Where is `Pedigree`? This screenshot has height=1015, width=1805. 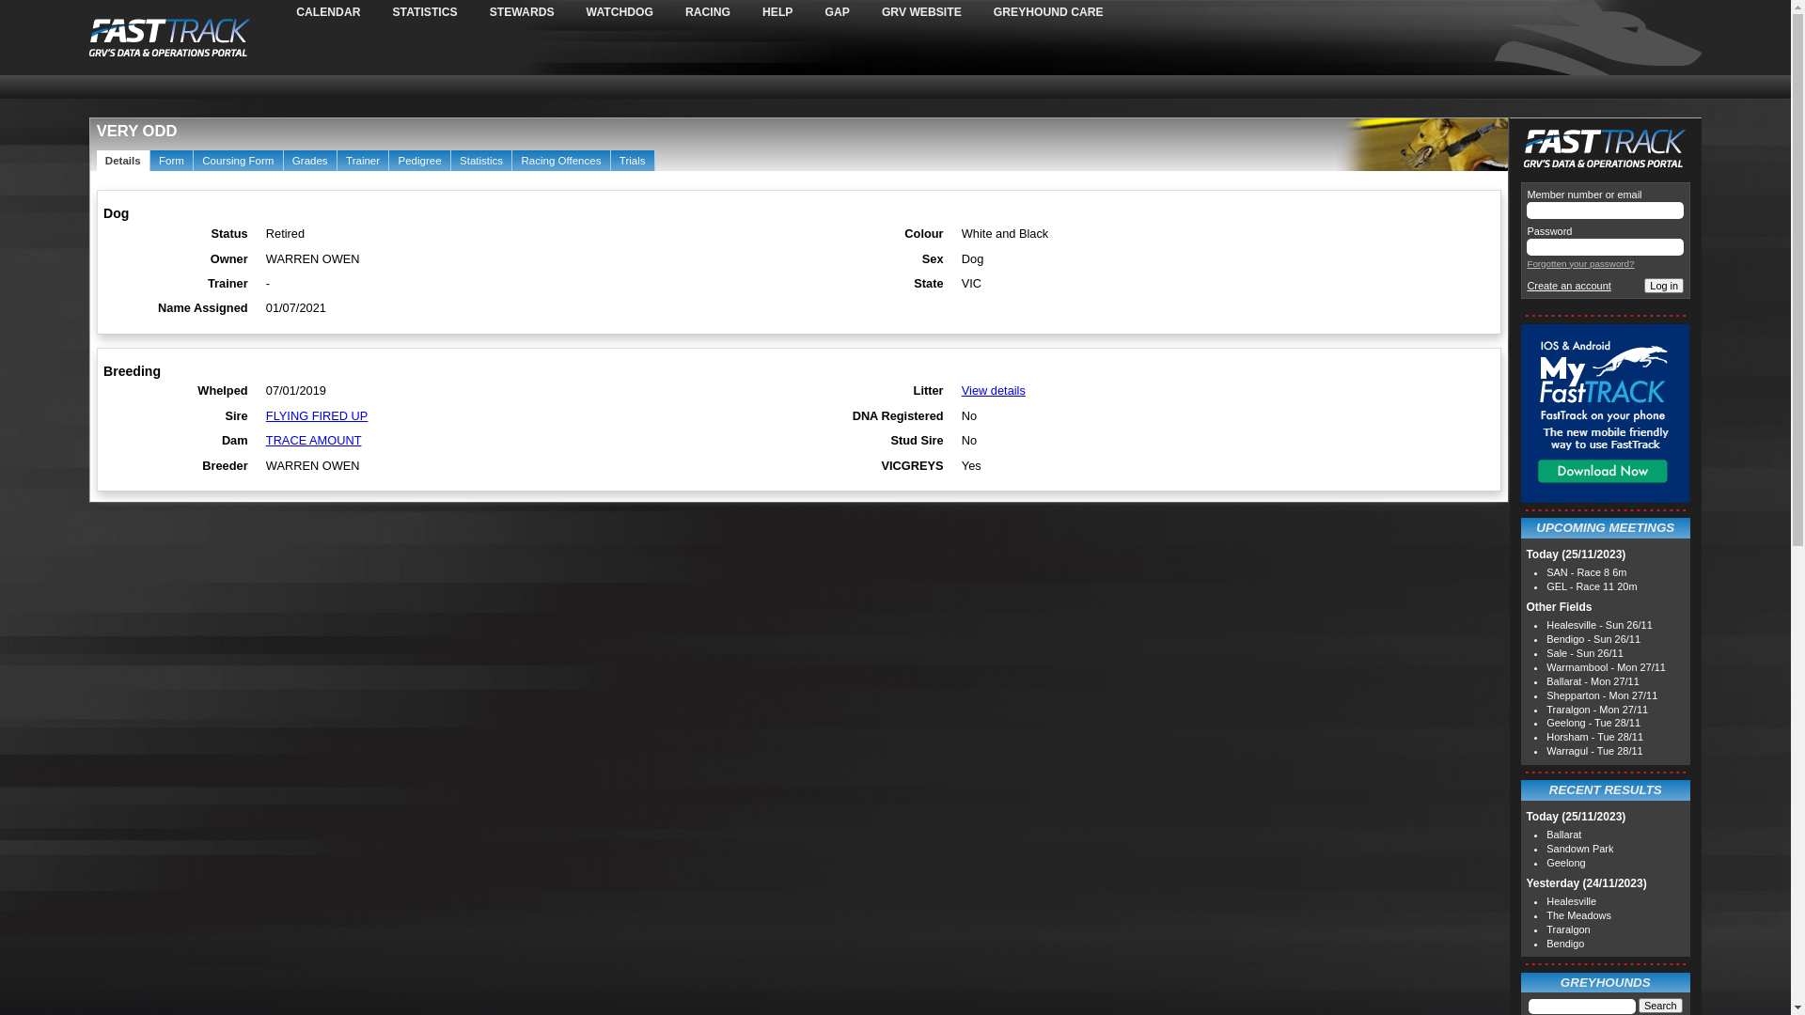
Pedigree is located at coordinates (419, 161).